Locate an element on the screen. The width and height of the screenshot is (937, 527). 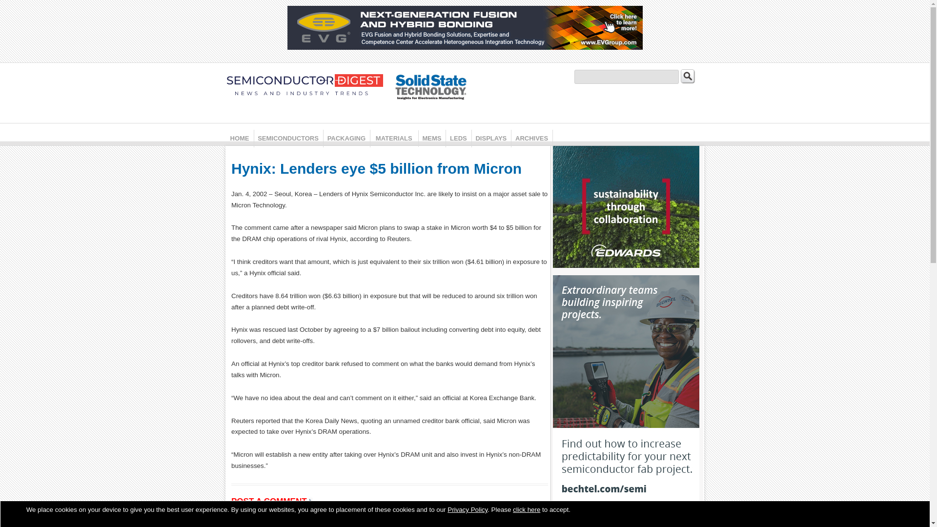
MEMS is located at coordinates (431, 139).